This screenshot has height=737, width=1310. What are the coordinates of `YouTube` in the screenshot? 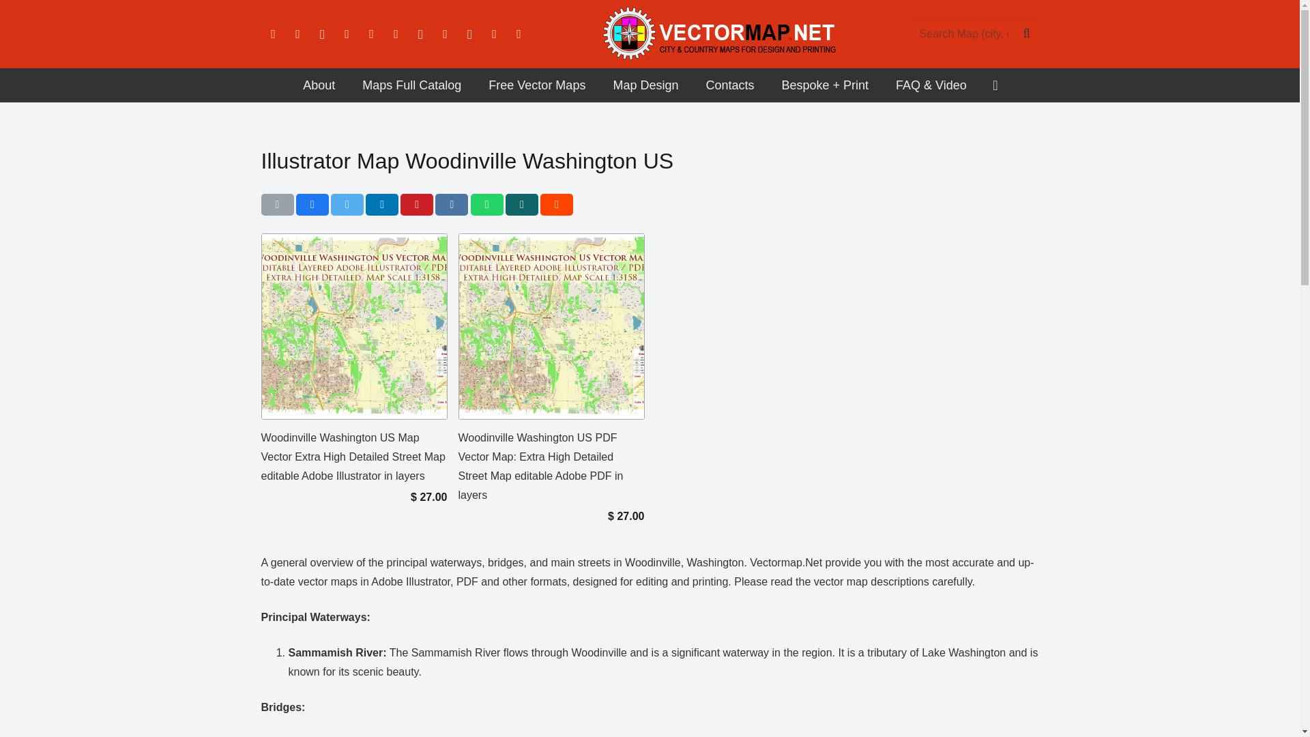 It's located at (371, 34).